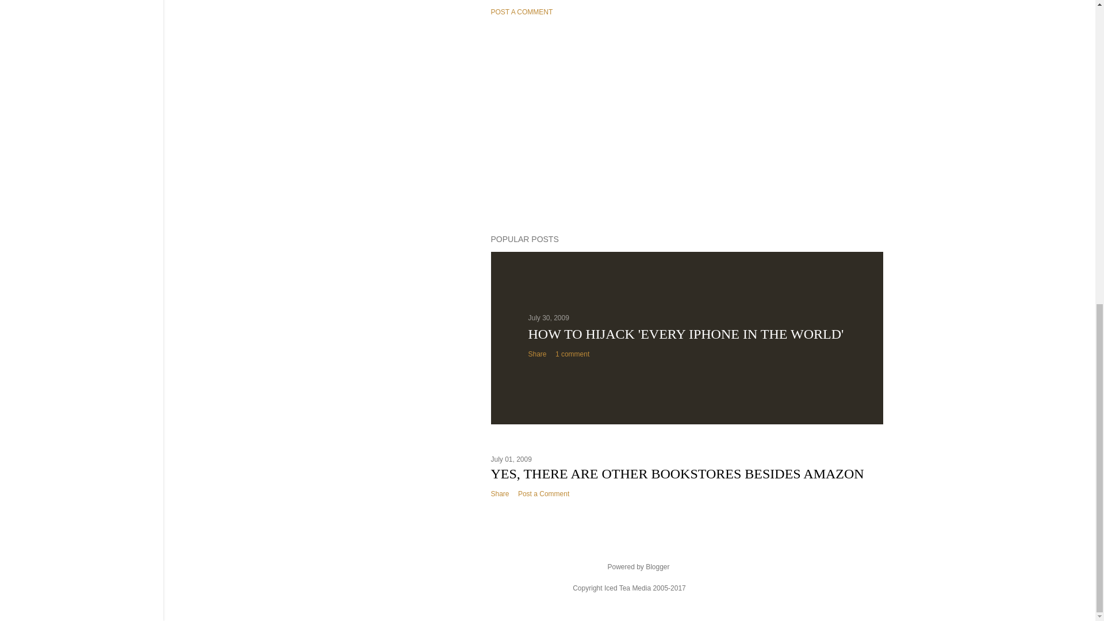 The image size is (1104, 621). What do you see at coordinates (522, 12) in the screenshot?
I see `POST A COMMENT` at bounding box center [522, 12].